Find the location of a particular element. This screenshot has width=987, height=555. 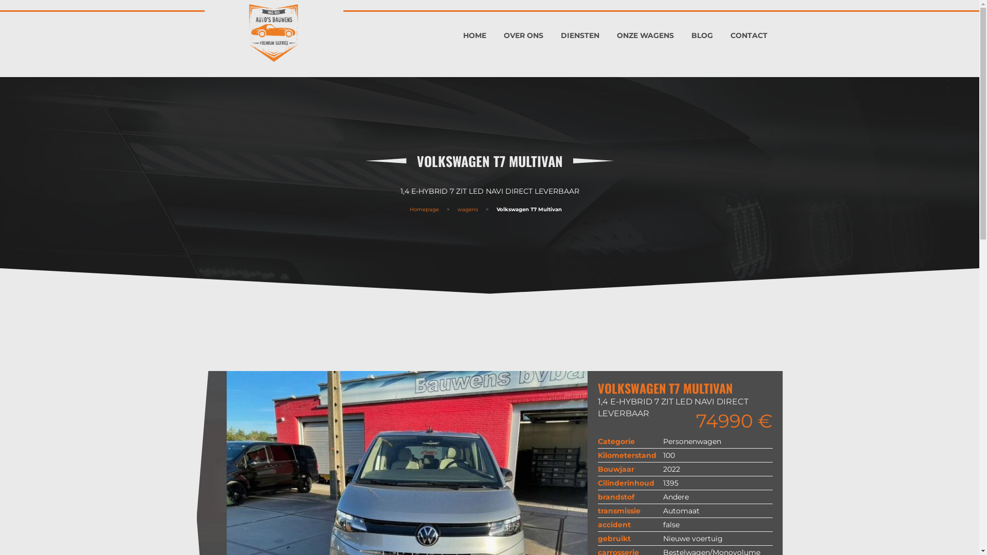

OVER ONS is located at coordinates (523, 32).